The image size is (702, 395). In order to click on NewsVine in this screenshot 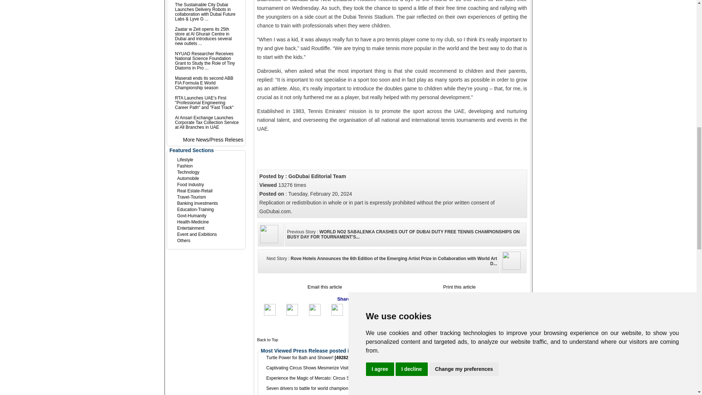, I will do `click(415, 310)`.